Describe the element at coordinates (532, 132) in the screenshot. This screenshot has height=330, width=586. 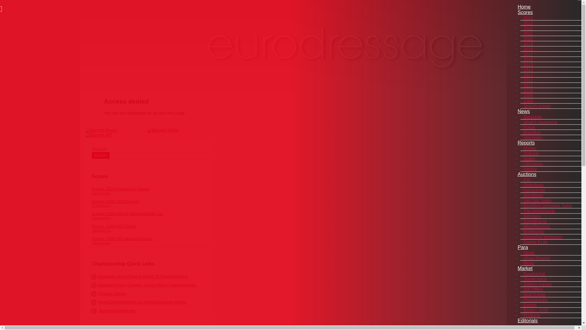
I see `Breeding` at that location.